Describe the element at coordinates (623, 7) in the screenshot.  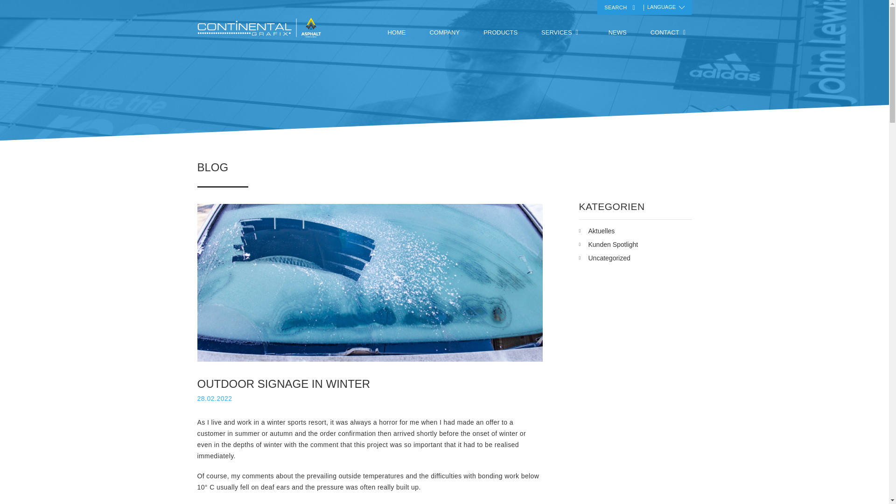
I see `SEARCH` at that location.